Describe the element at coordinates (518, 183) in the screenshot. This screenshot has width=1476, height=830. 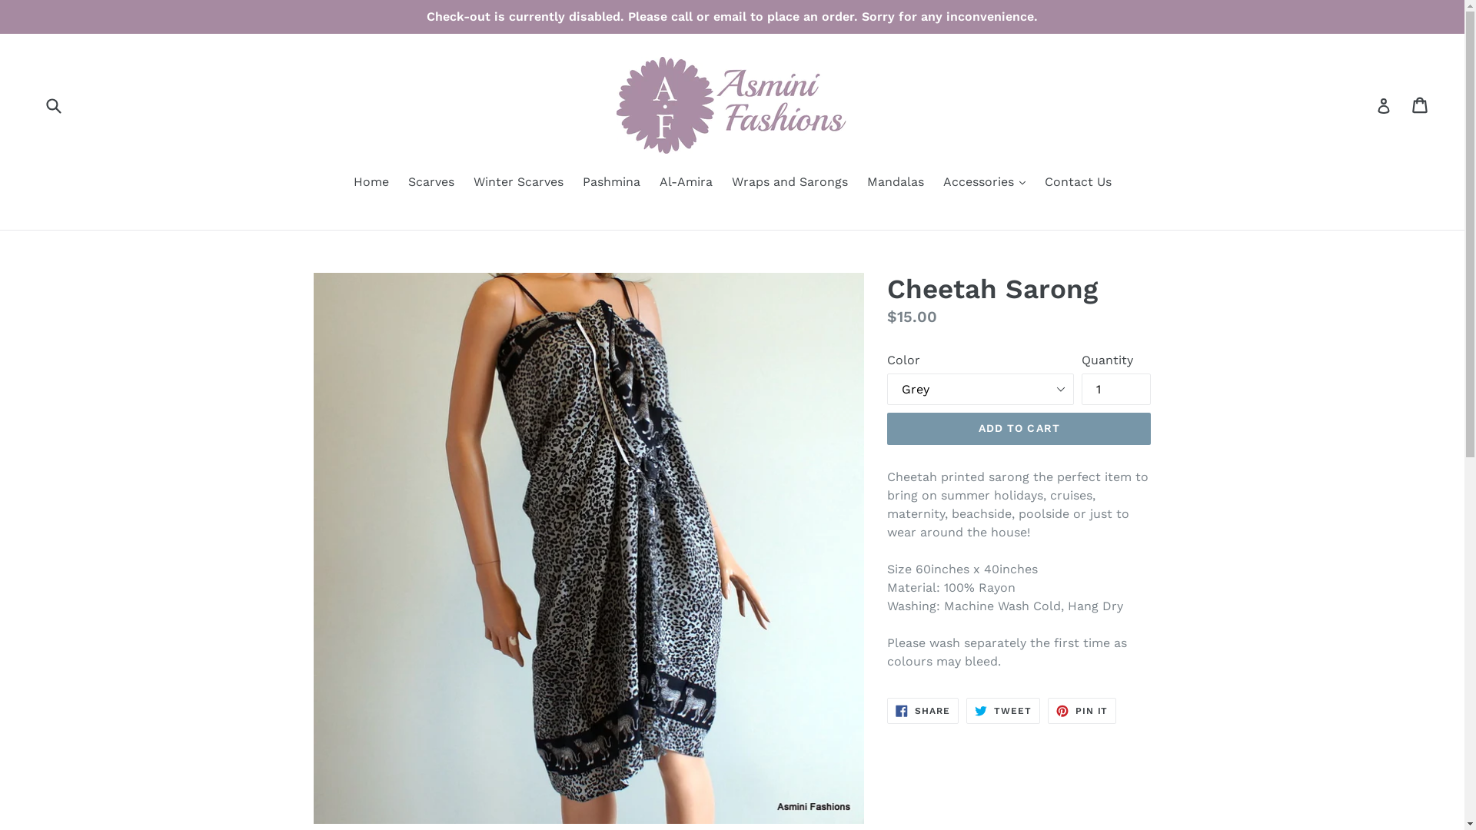
I see `Winter Scarves` at that location.